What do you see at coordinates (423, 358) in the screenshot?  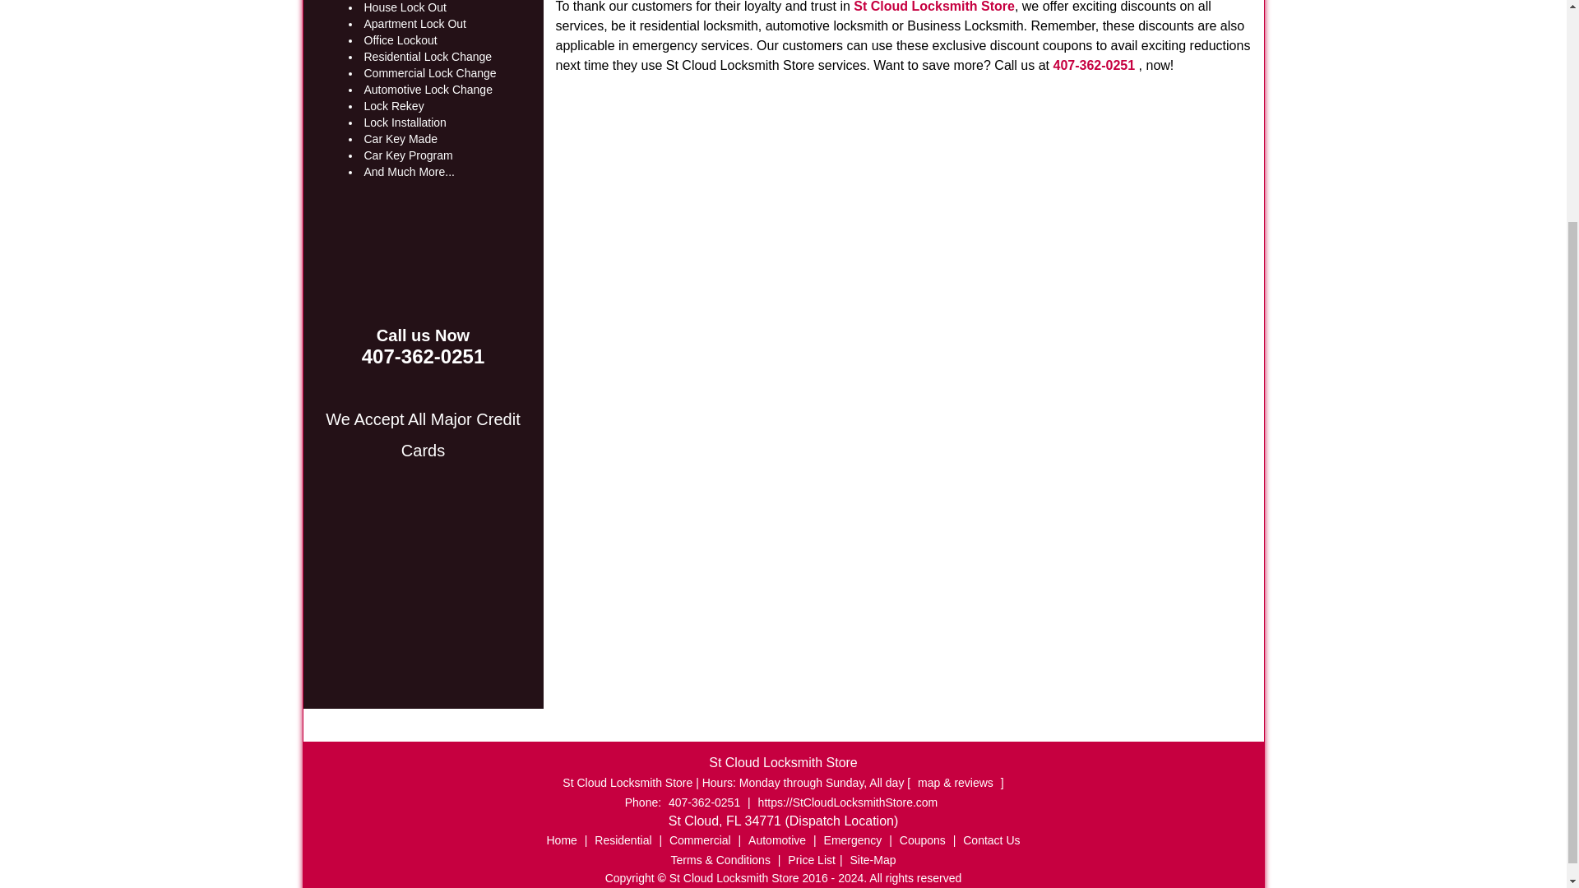 I see `407-362-0251` at bounding box center [423, 358].